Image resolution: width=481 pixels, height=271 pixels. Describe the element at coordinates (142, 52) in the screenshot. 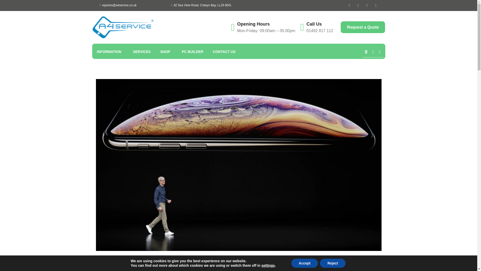

I see `SERVICES` at that location.